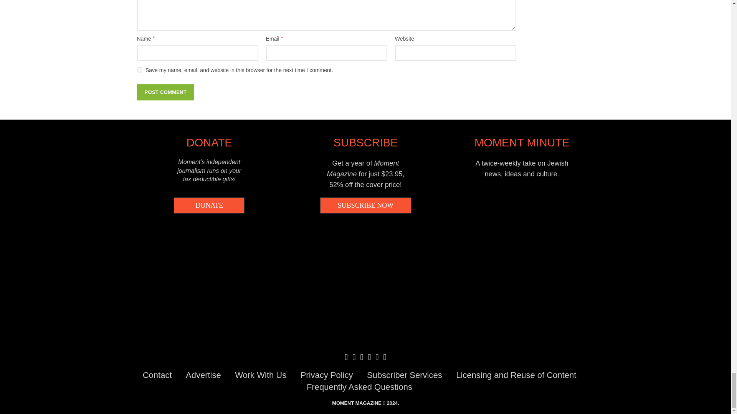  What do you see at coordinates (139, 70) in the screenshot?
I see `yes` at bounding box center [139, 70].